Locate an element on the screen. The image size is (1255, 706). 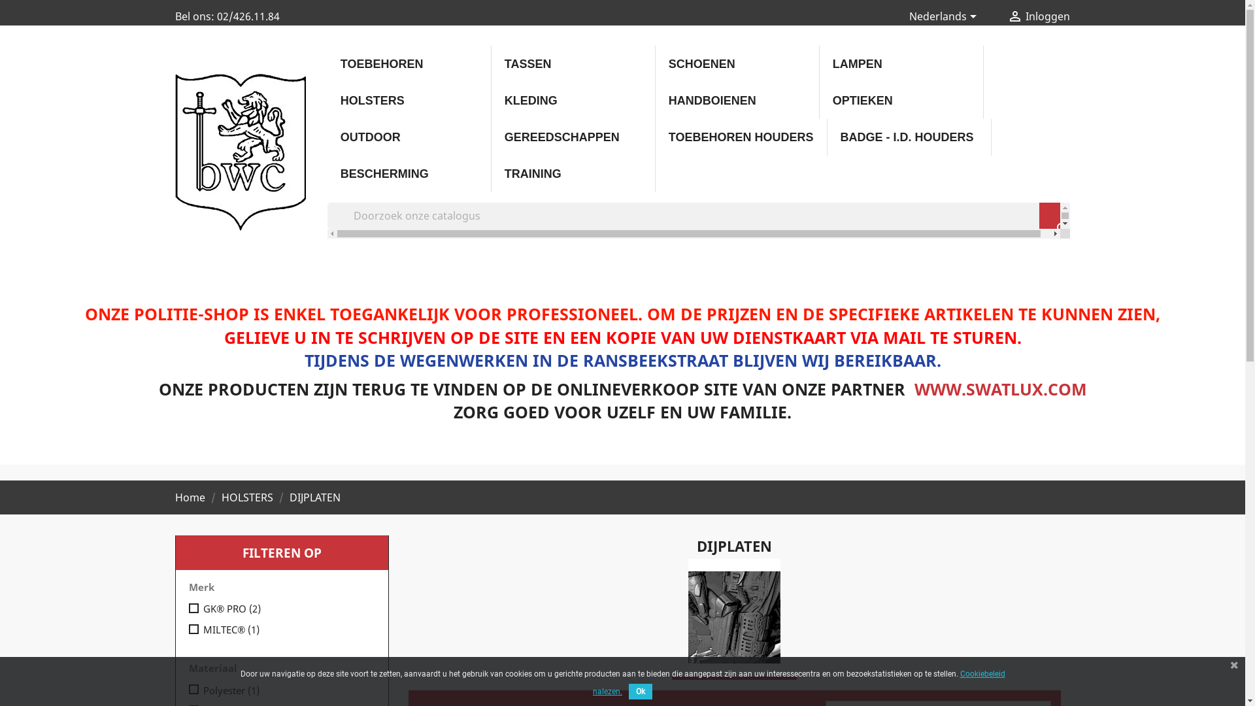
HANDBOIENEN is located at coordinates (737, 101).